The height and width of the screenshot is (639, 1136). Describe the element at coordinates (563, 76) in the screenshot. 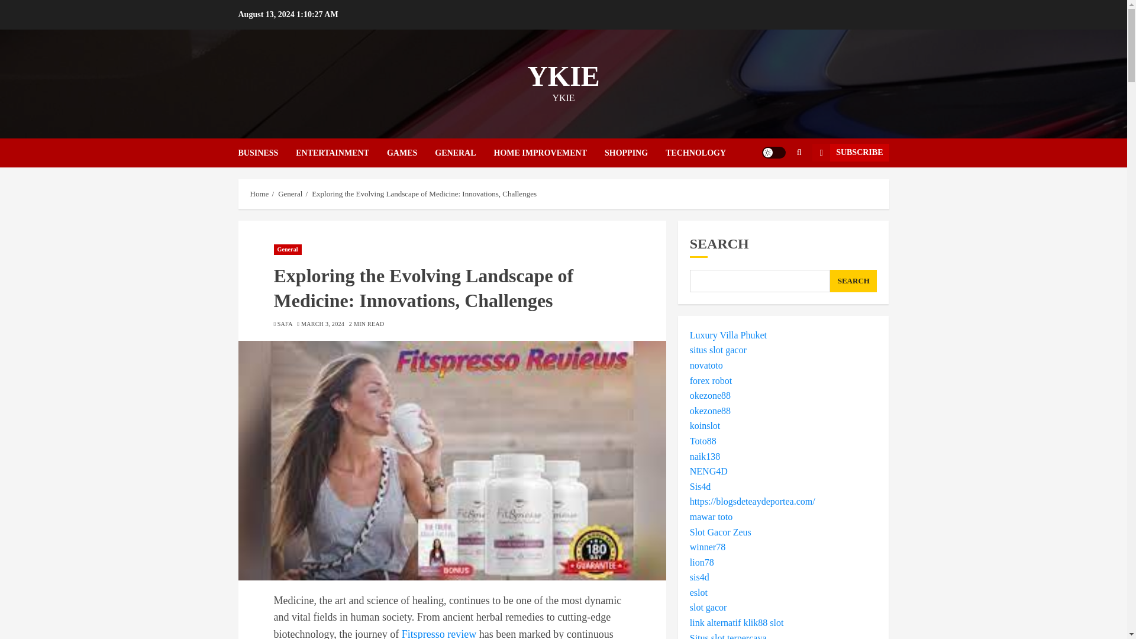

I see `YKIE` at that location.